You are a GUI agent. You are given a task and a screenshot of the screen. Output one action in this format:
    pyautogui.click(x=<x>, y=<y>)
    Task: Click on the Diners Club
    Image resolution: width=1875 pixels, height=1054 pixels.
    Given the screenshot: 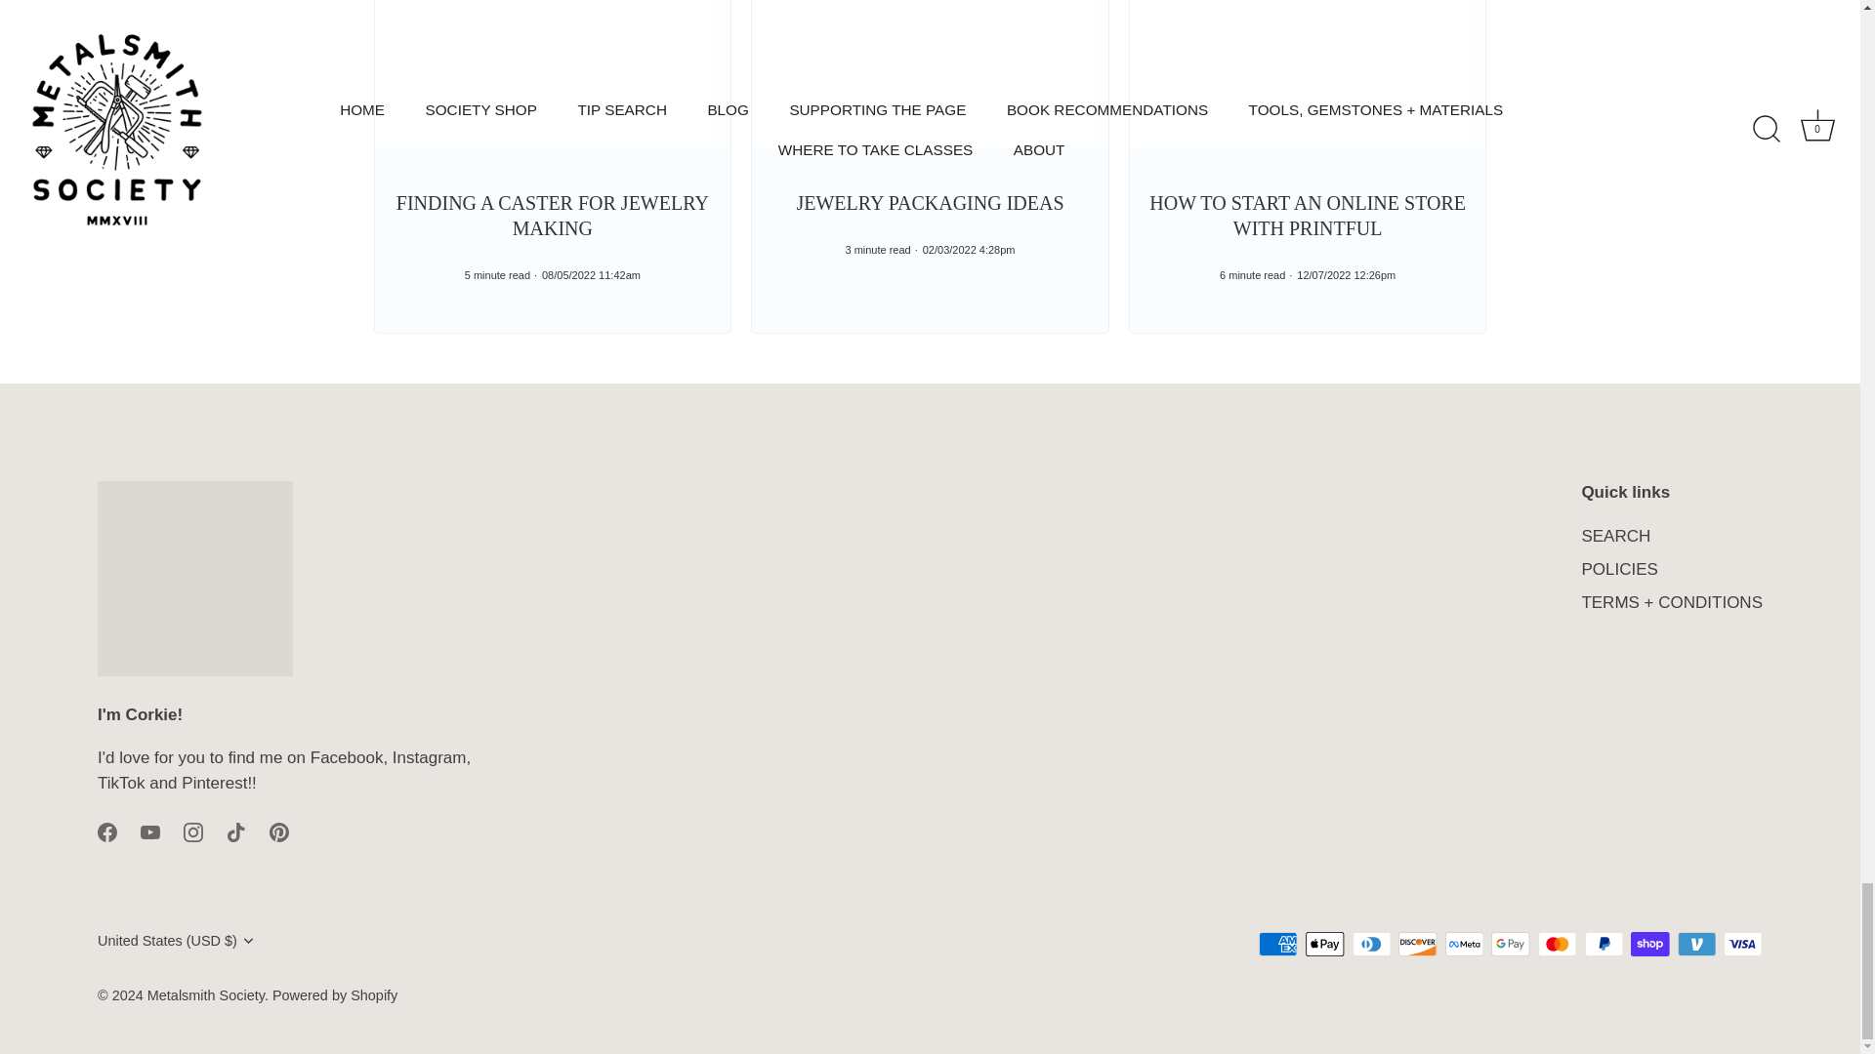 What is the action you would take?
    pyautogui.click(x=1371, y=943)
    